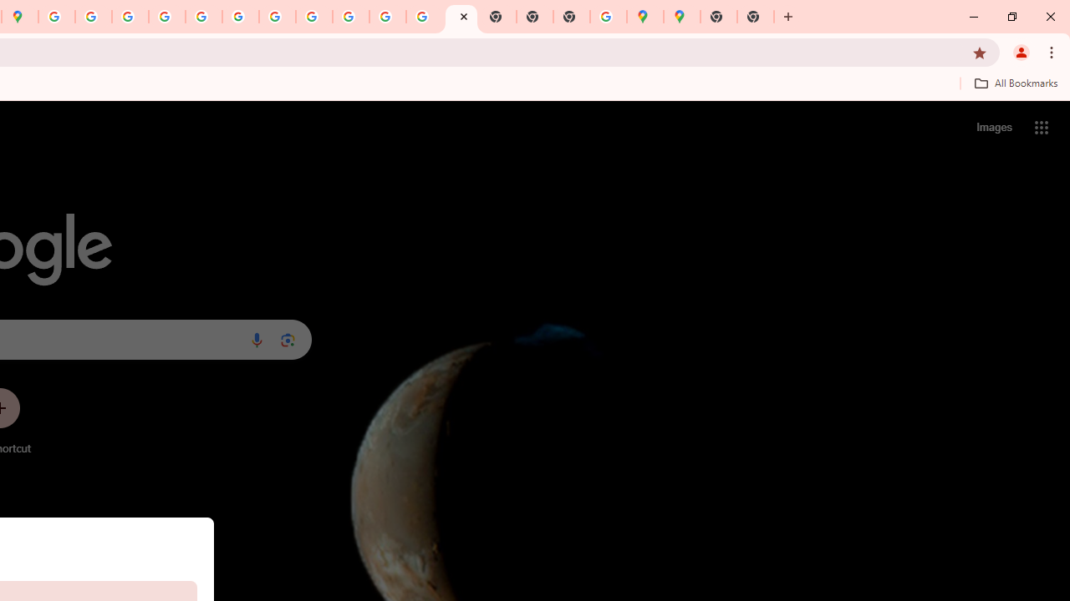 The height and width of the screenshot is (601, 1070). I want to click on Privacy Help Center - Policies Help, so click(130, 17).